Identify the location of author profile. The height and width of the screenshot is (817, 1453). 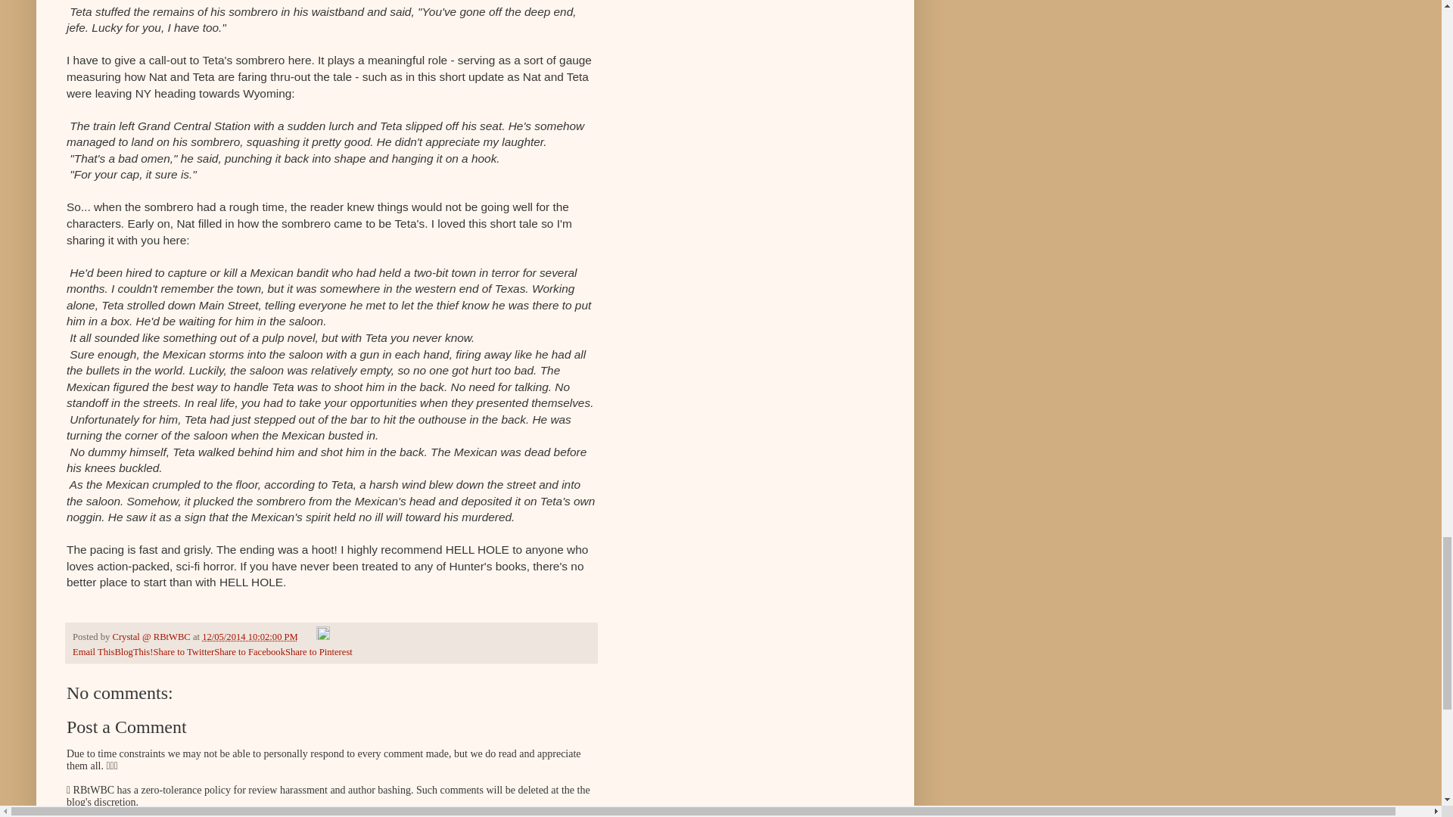
(151, 636).